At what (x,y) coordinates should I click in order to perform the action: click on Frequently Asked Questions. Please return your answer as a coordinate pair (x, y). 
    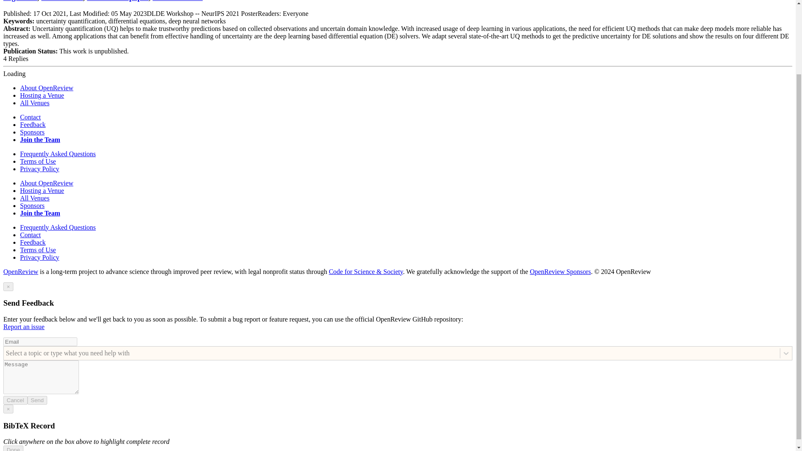
    Looking at the image, I should click on (58, 227).